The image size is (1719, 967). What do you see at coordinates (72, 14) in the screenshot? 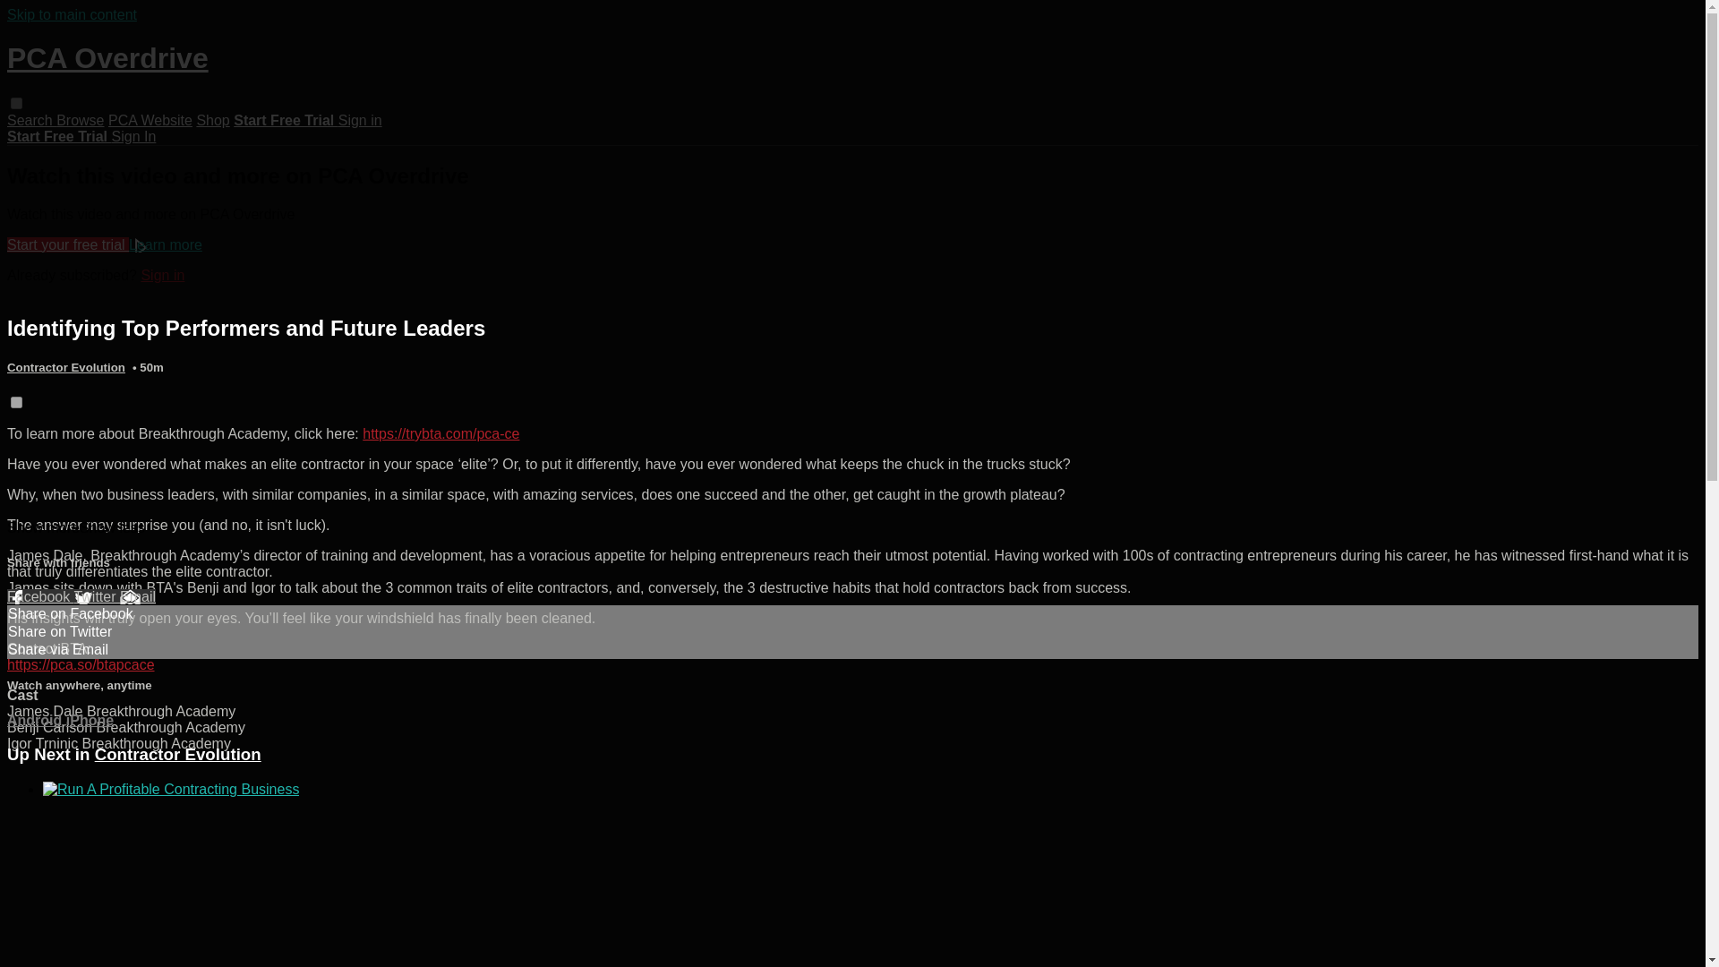
I see `Skip to main content` at bounding box center [72, 14].